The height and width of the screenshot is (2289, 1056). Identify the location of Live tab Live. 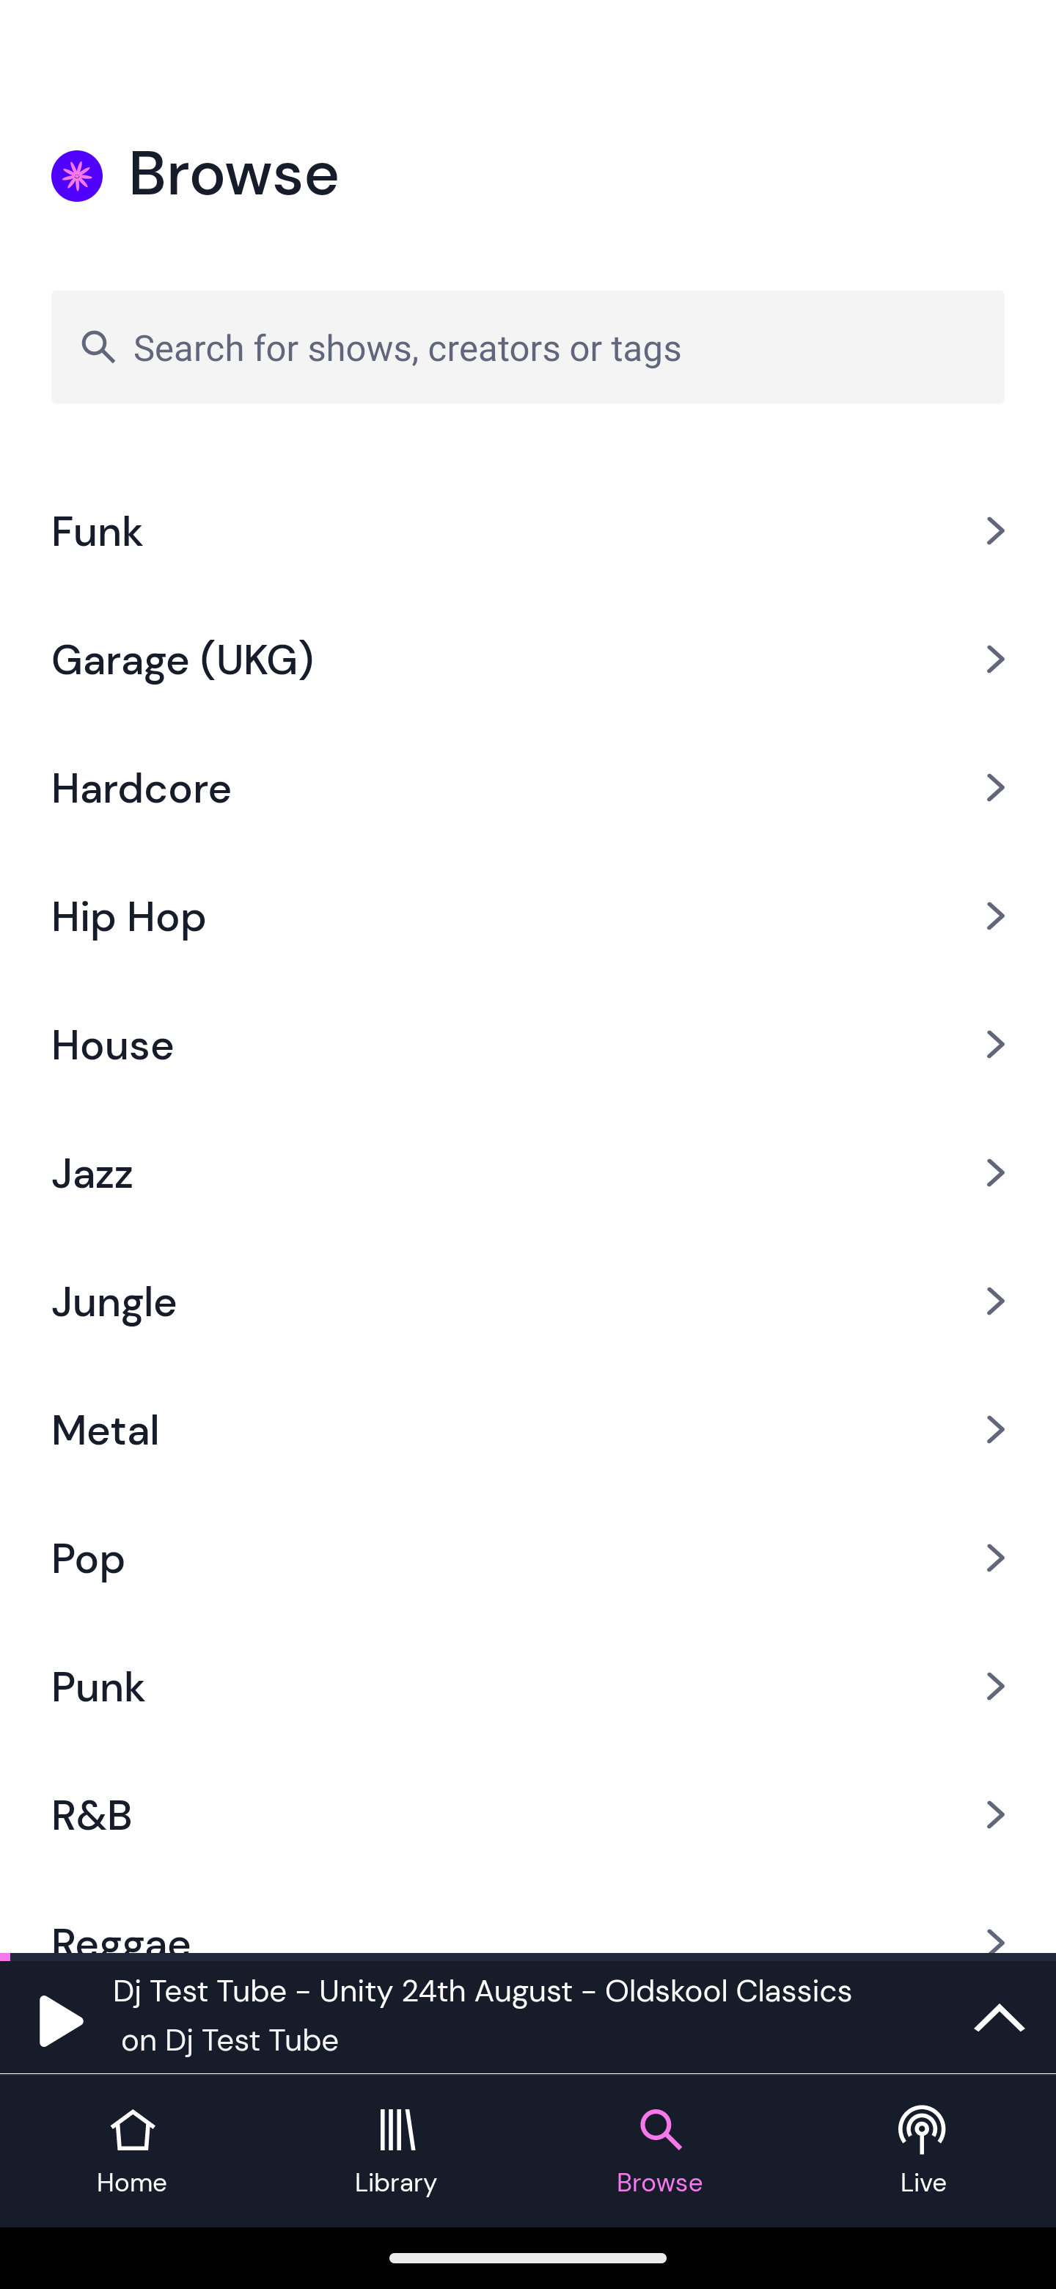
(924, 2151).